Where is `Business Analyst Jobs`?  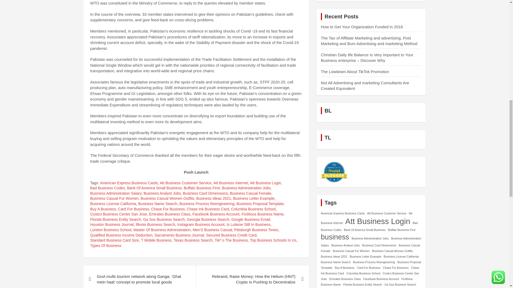 Business Analyst Jobs is located at coordinates (162, 194).